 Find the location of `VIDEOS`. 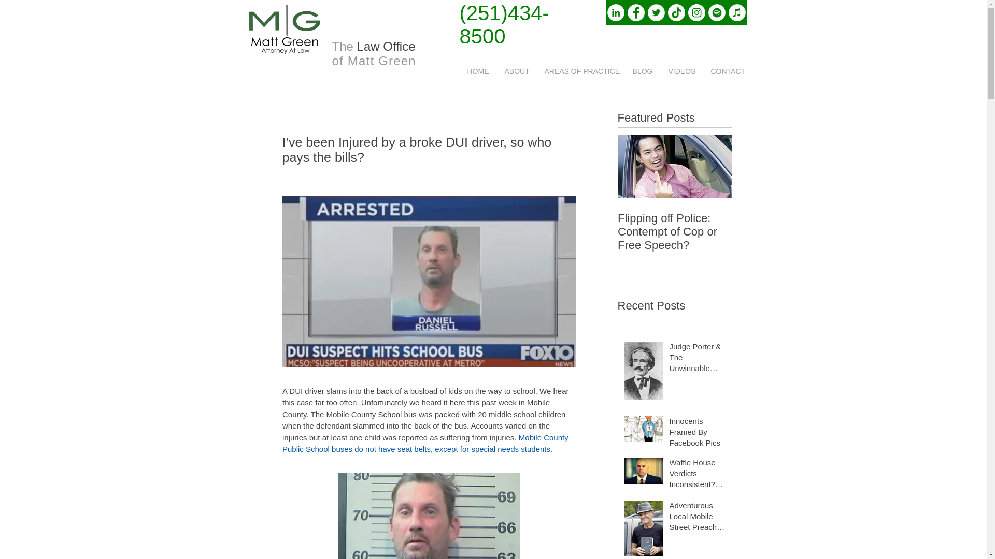

VIDEOS is located at coordinates (681, 71).